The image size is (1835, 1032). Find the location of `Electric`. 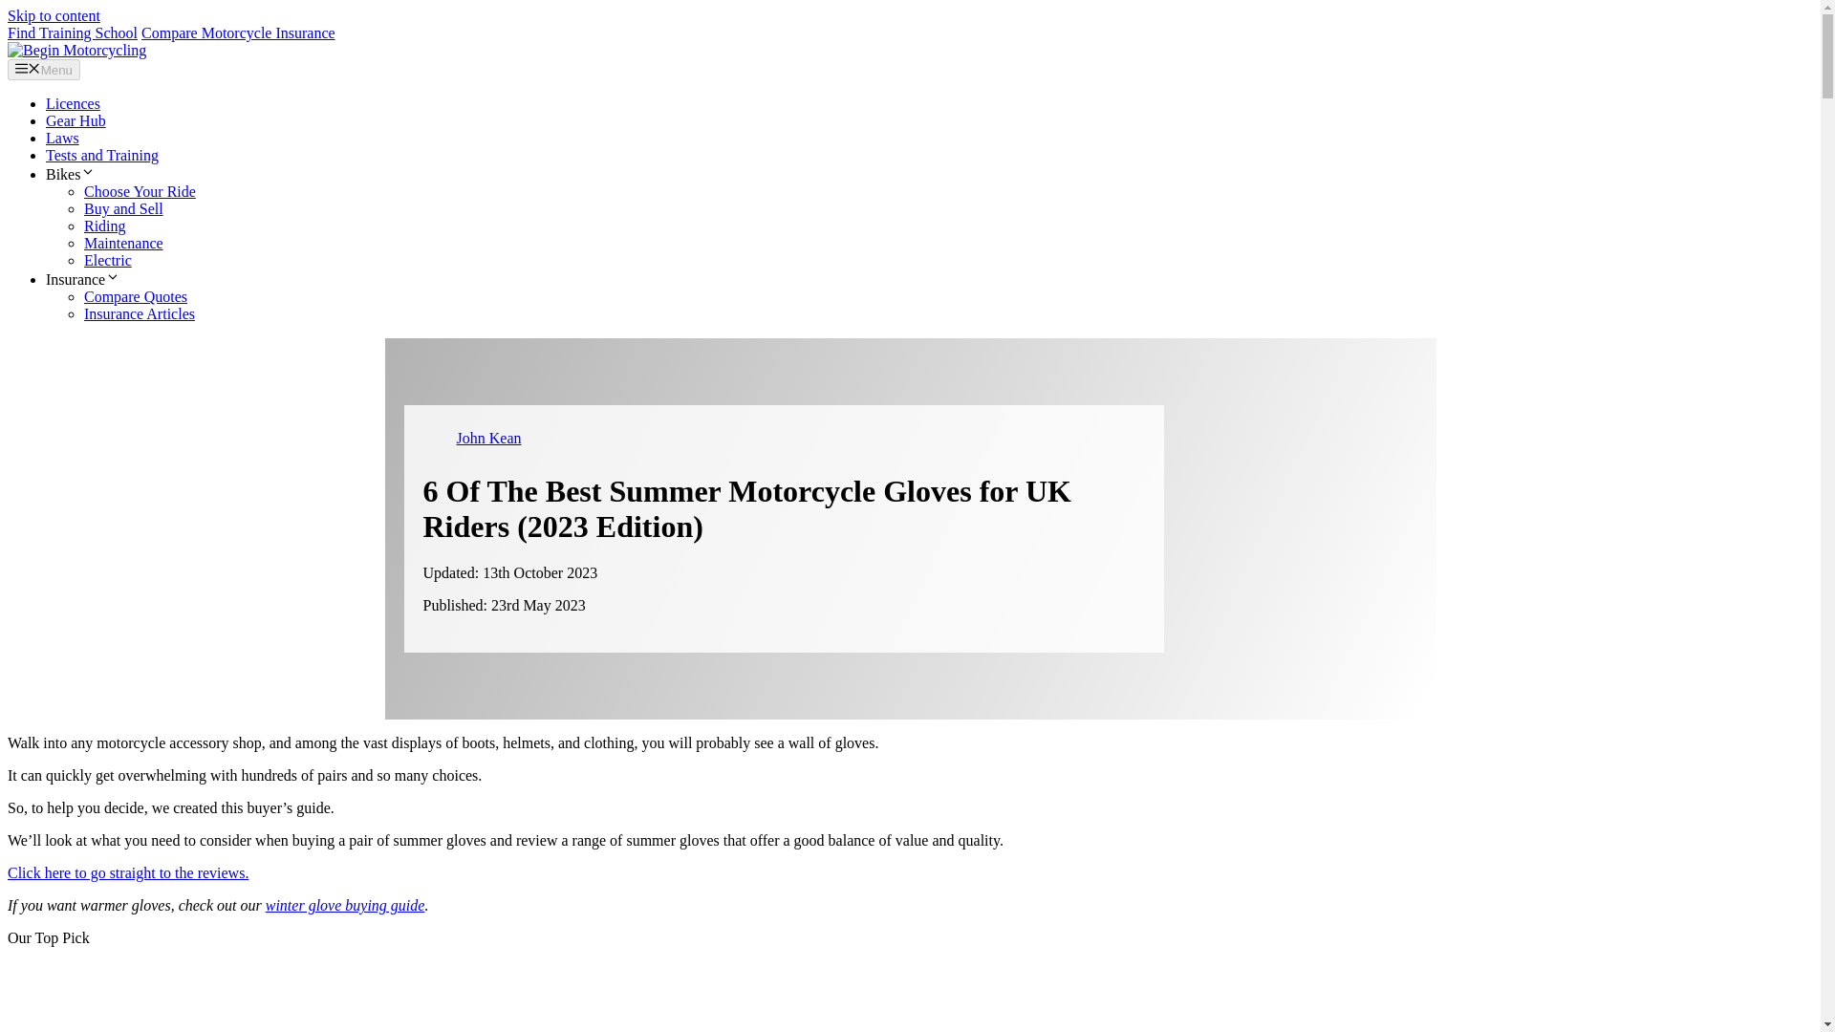

Electric is located at coordinates (108, 260).